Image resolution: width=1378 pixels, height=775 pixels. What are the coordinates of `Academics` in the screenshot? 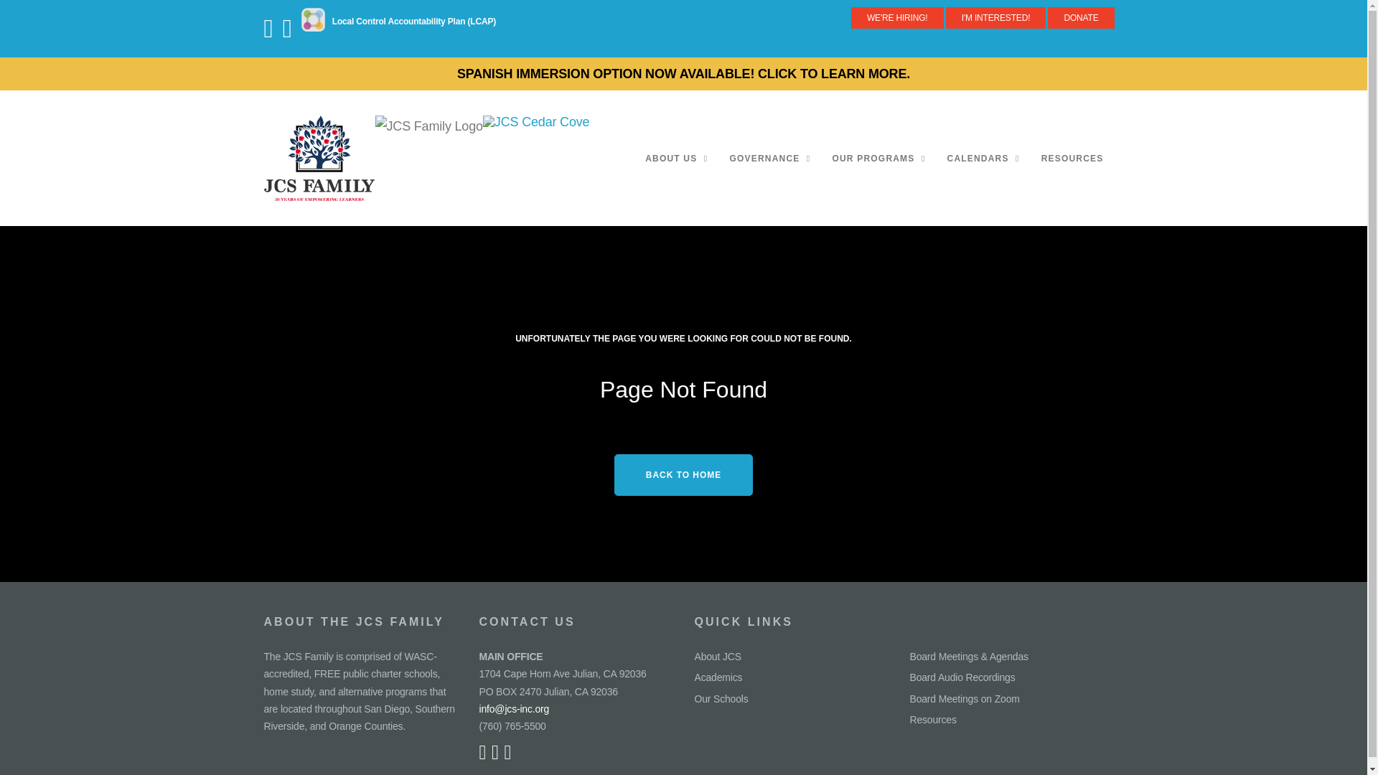 It's located at (718, 677).